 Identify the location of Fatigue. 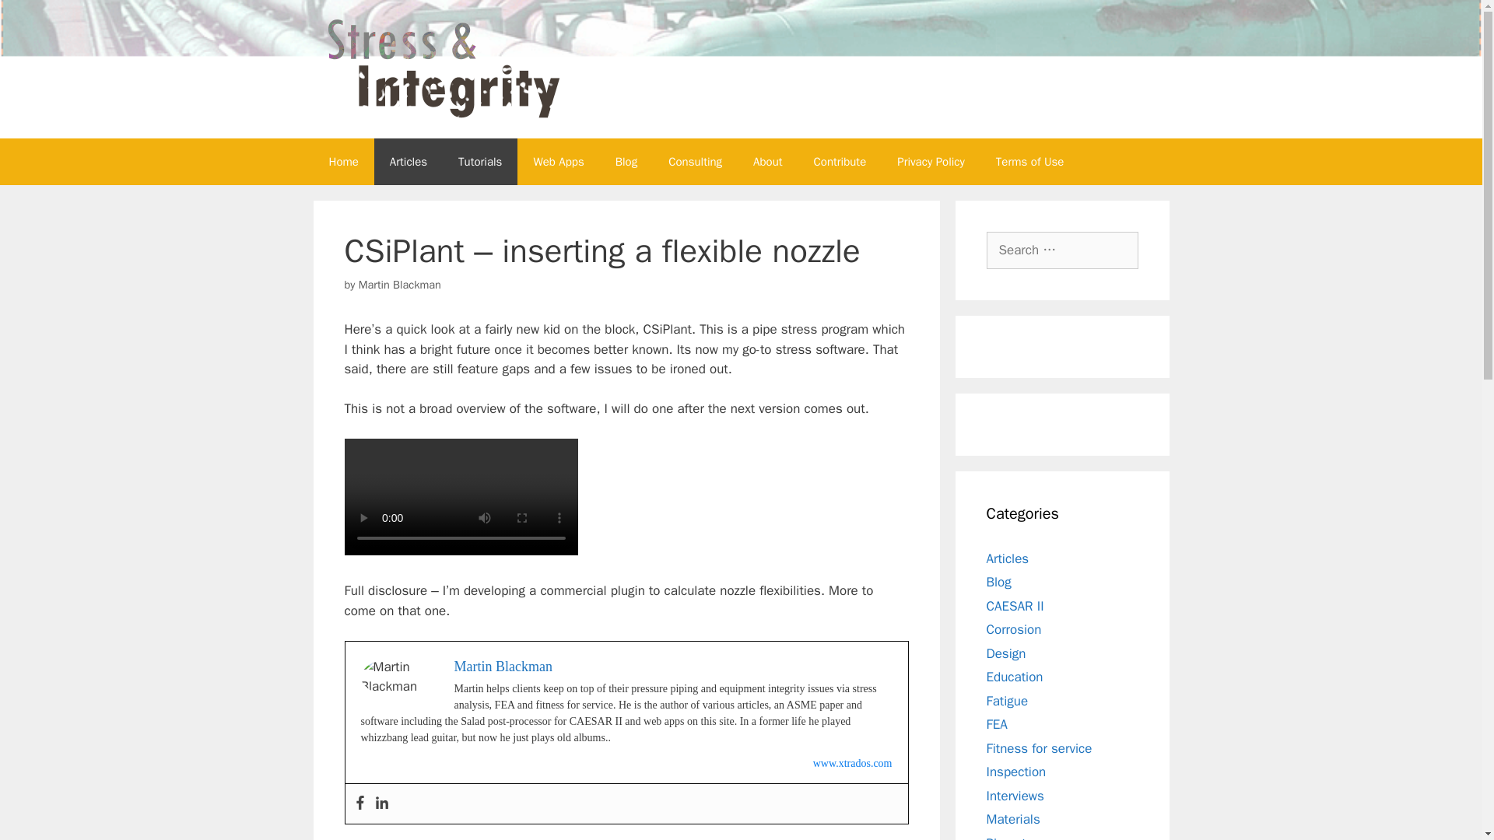
(1007, 700).